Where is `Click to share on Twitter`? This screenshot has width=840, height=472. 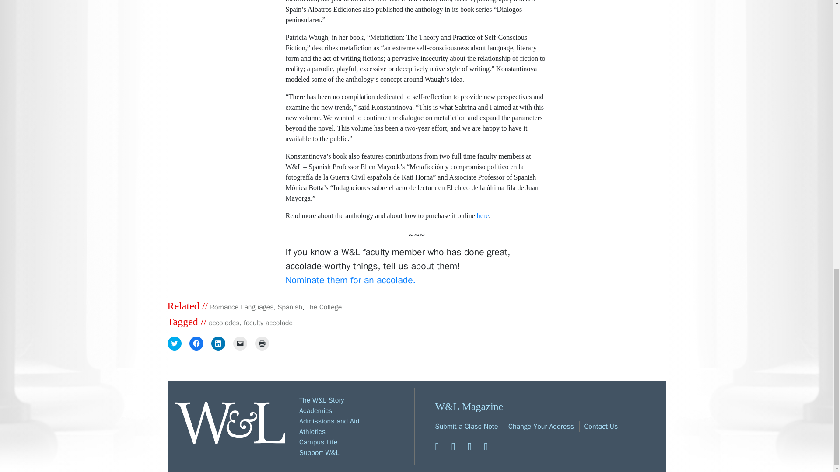 Click to share on Twitter is located at coordinates (174, 344).